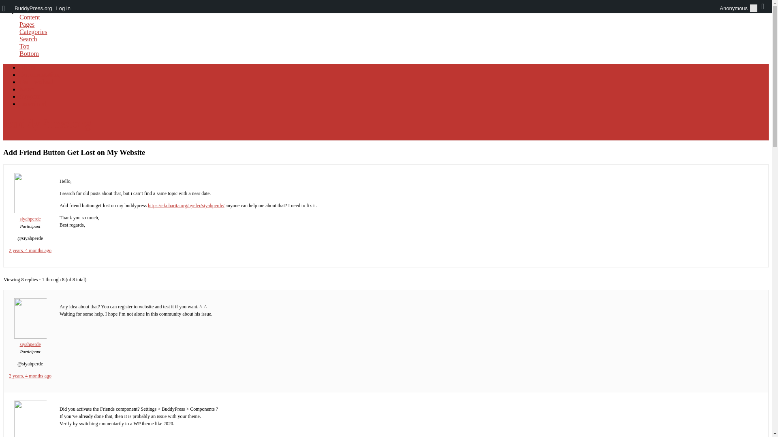  I want to click on Download, so click(33, 104).